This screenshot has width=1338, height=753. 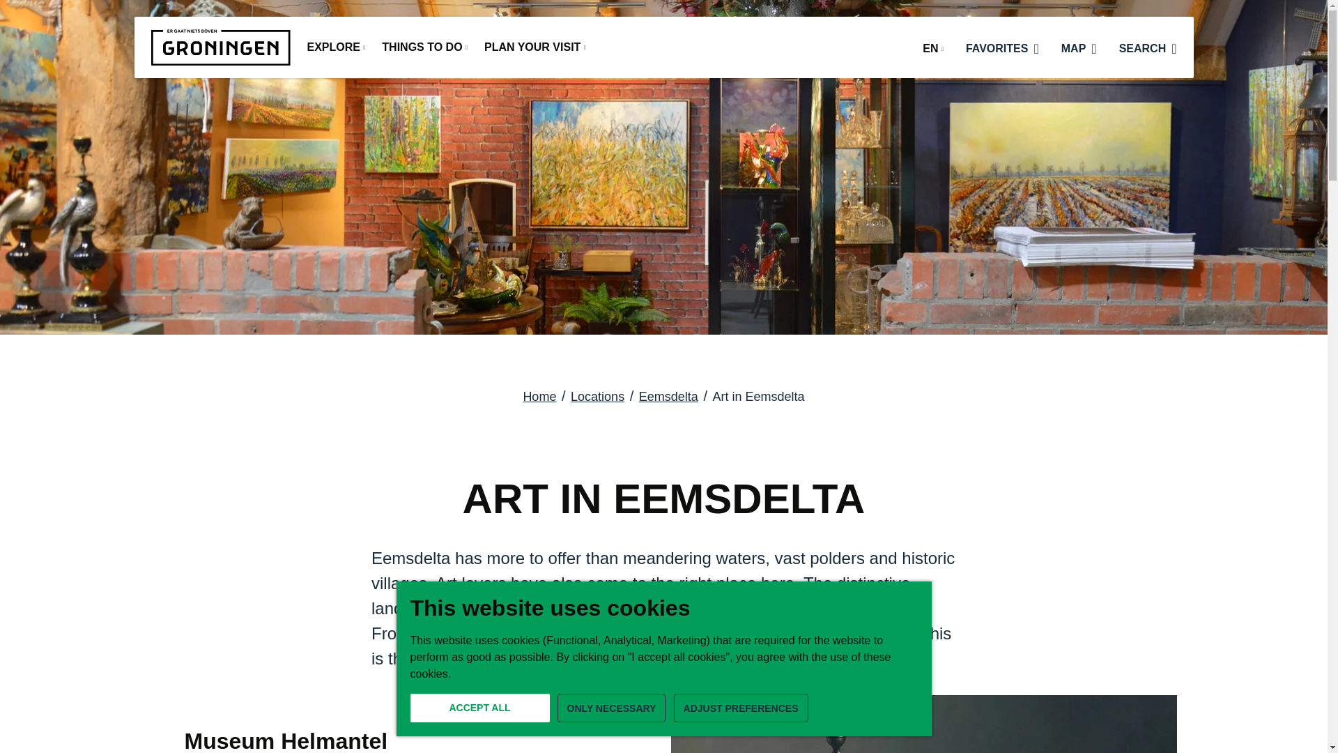 I want to click on Favorites, so click(x=1036, y=49).